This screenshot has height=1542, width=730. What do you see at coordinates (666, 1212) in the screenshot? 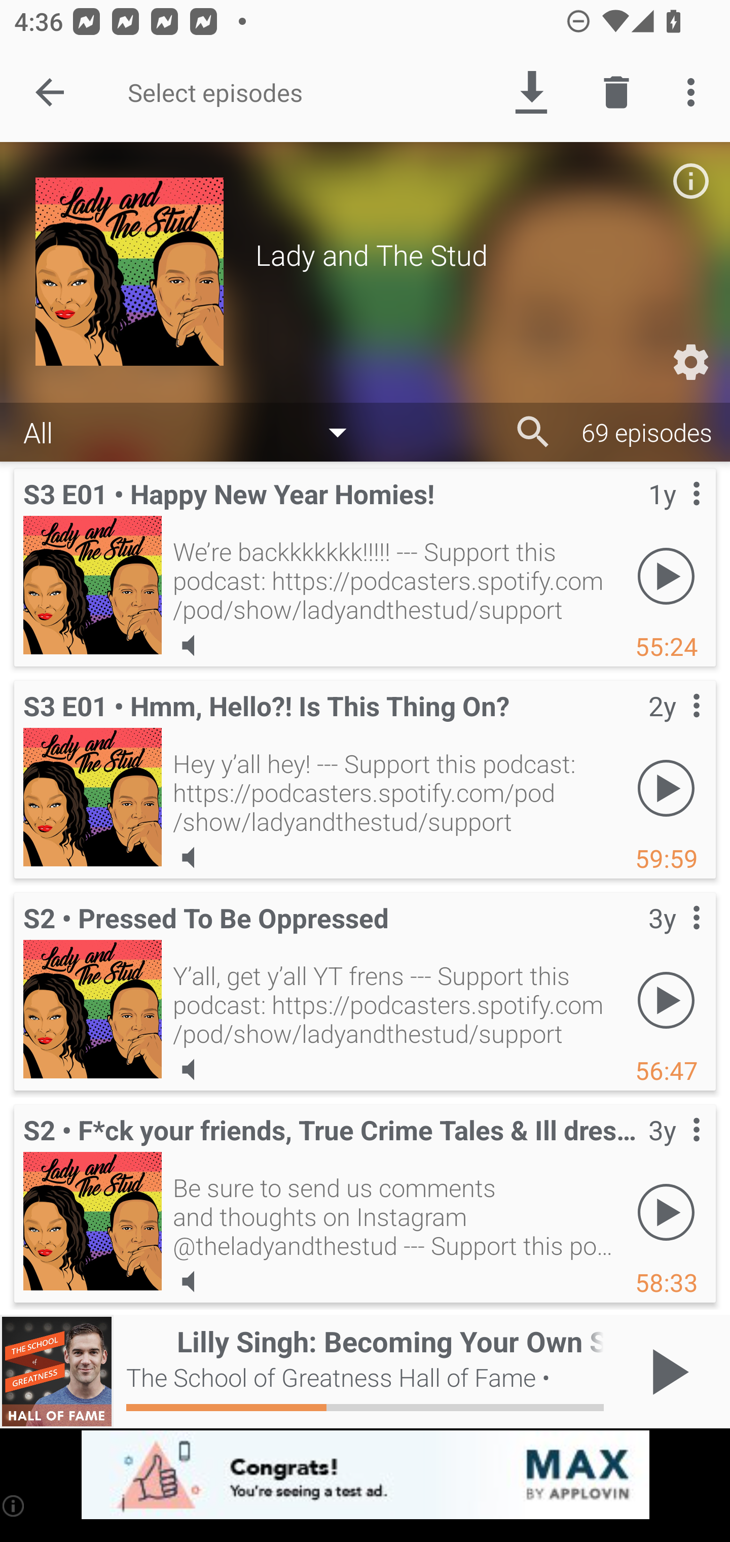
I see `Play` at bounding box center [666, 1212].